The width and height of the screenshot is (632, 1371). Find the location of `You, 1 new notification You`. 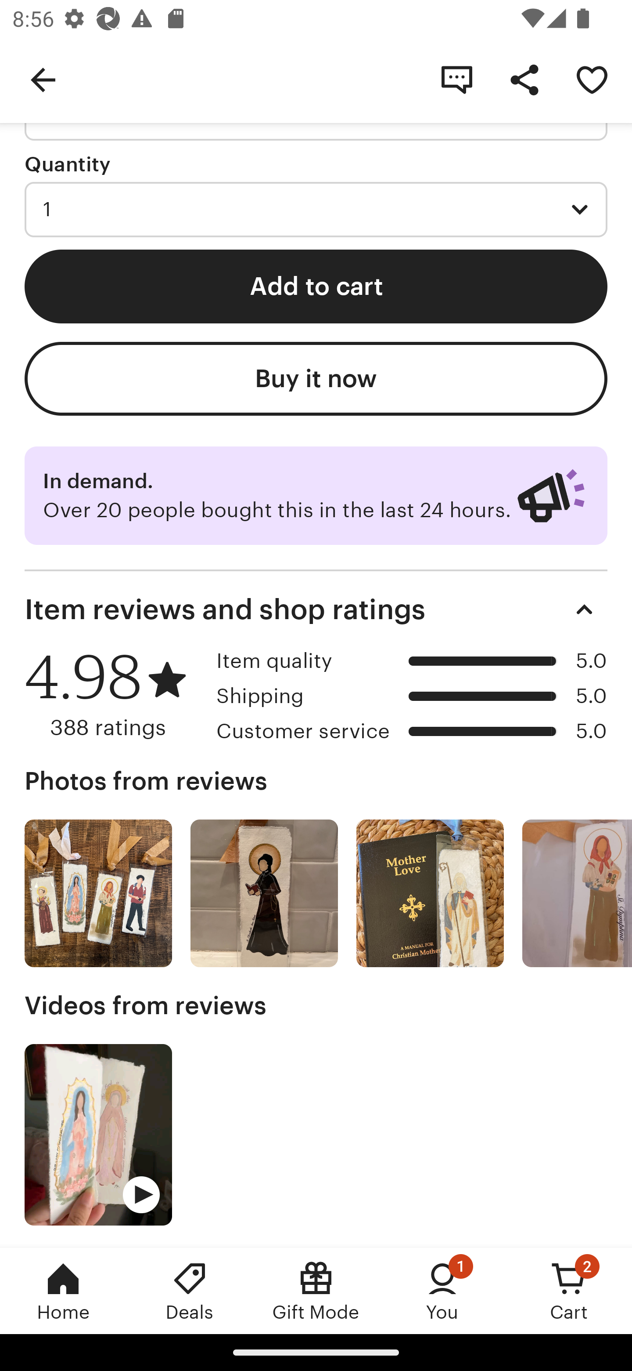

You, 1 new notification You is located at coordinates (442, 1291).